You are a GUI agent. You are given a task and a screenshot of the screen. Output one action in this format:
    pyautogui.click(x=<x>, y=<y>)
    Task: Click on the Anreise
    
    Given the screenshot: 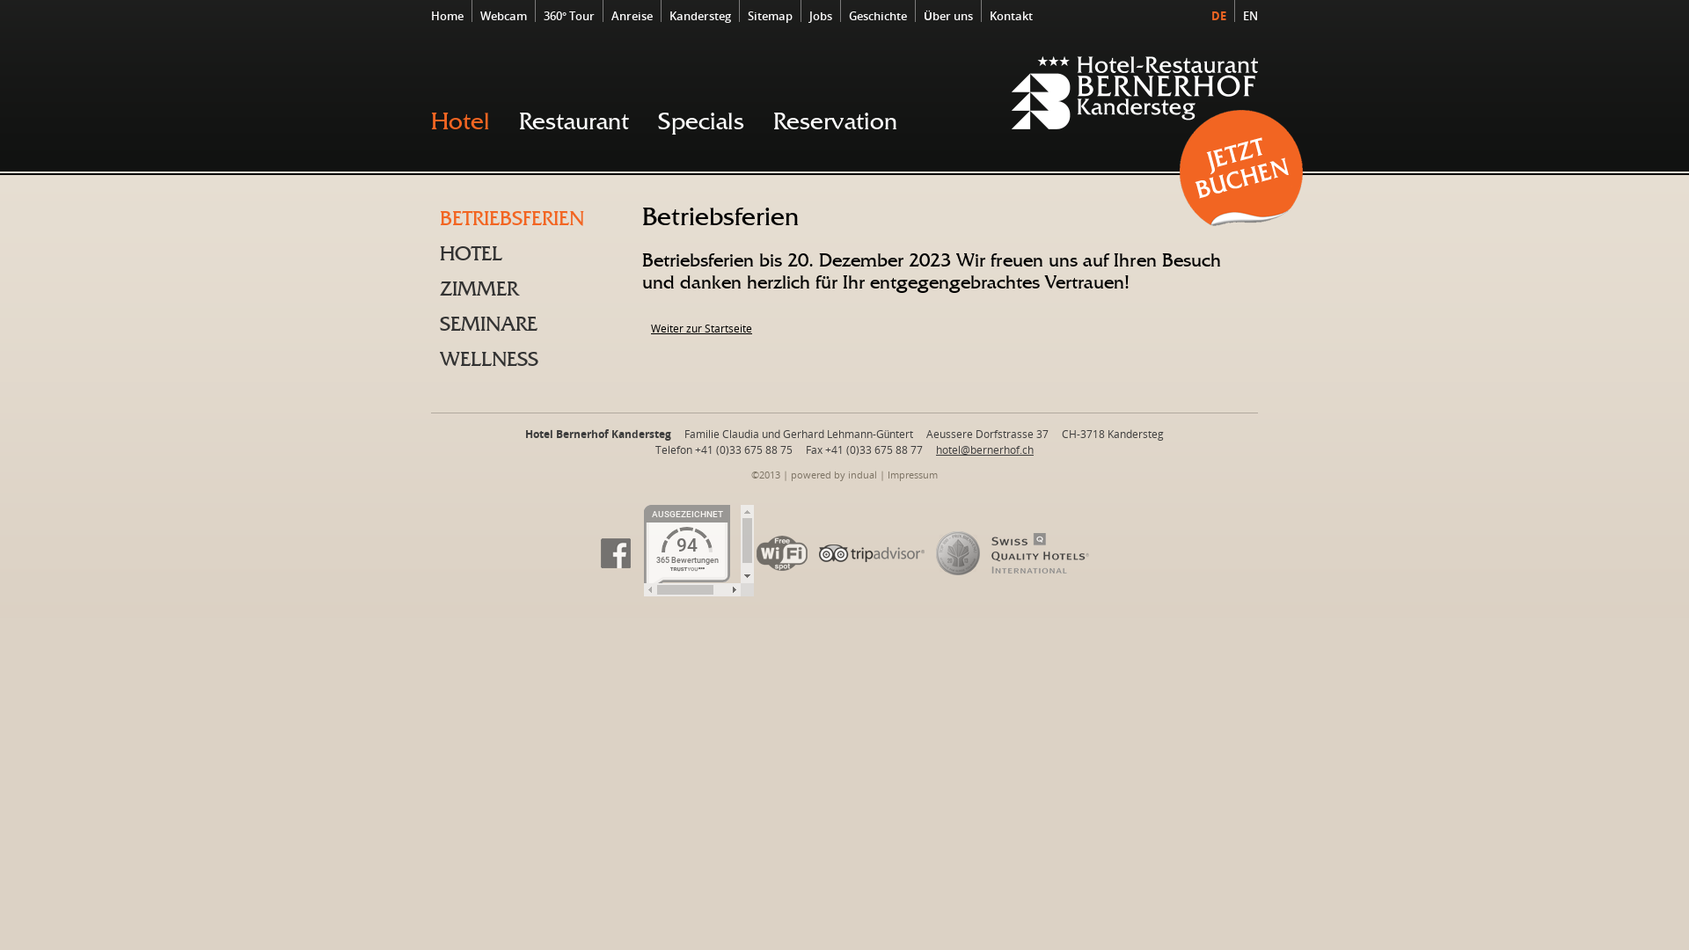 What is the action you would take?
    pyautogui.click(x=633, y=16)
    